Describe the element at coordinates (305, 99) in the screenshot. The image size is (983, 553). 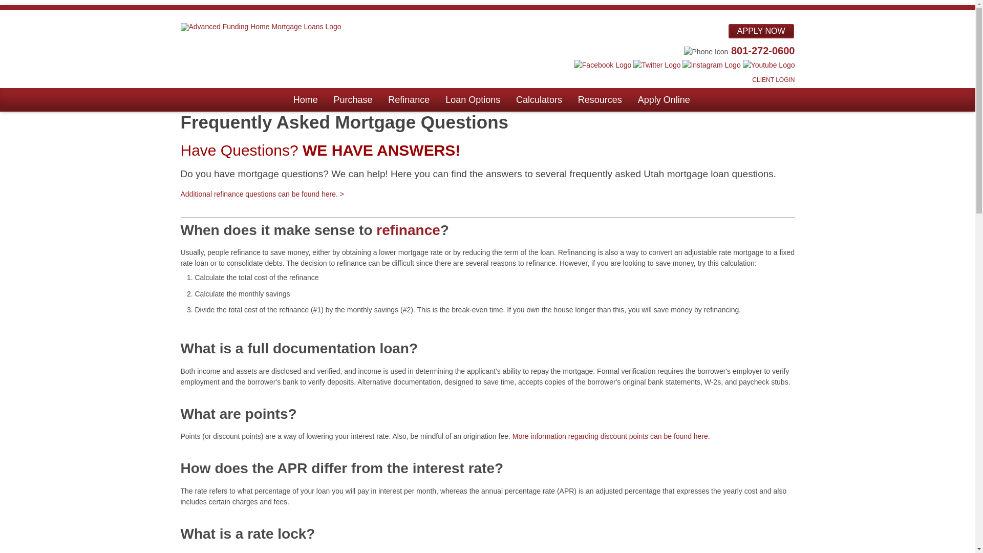
I see `Home` at that location.